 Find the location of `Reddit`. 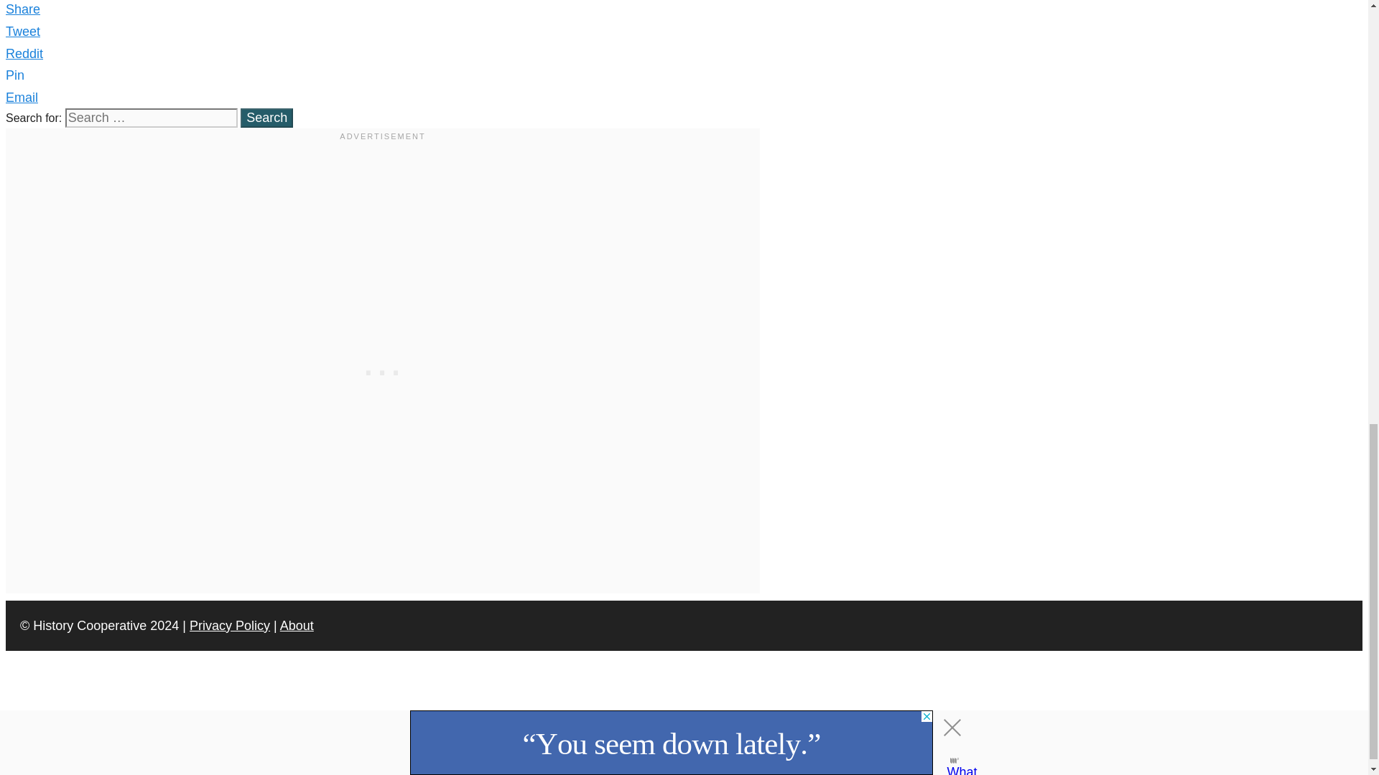

Reddit is located at coordinates (24, 53).